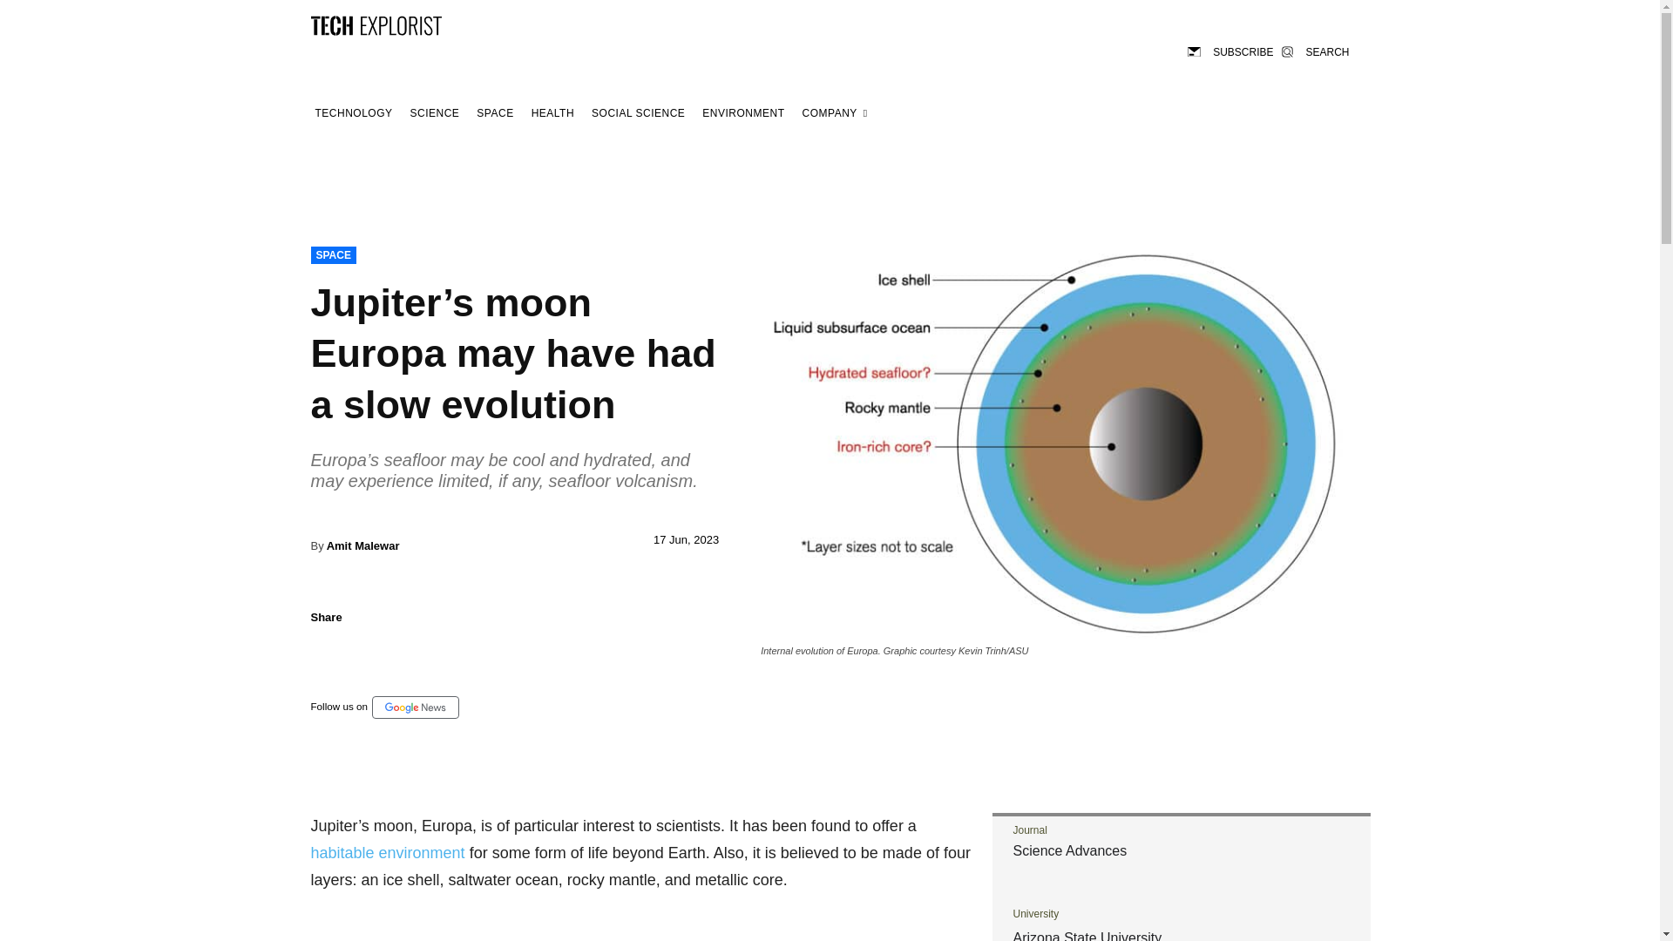 The image size is (1673, 941). Describe the element at coordinates (552, 113) in the screenshot. I see `Health` at that location.